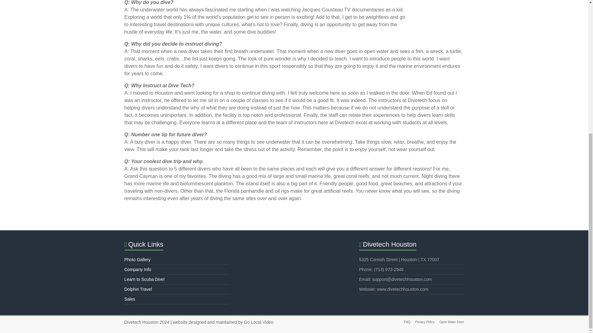 Image resolution: width=593 pixels, height=333 pixels. I want to click on Open Water Diver, so click(449, 322).